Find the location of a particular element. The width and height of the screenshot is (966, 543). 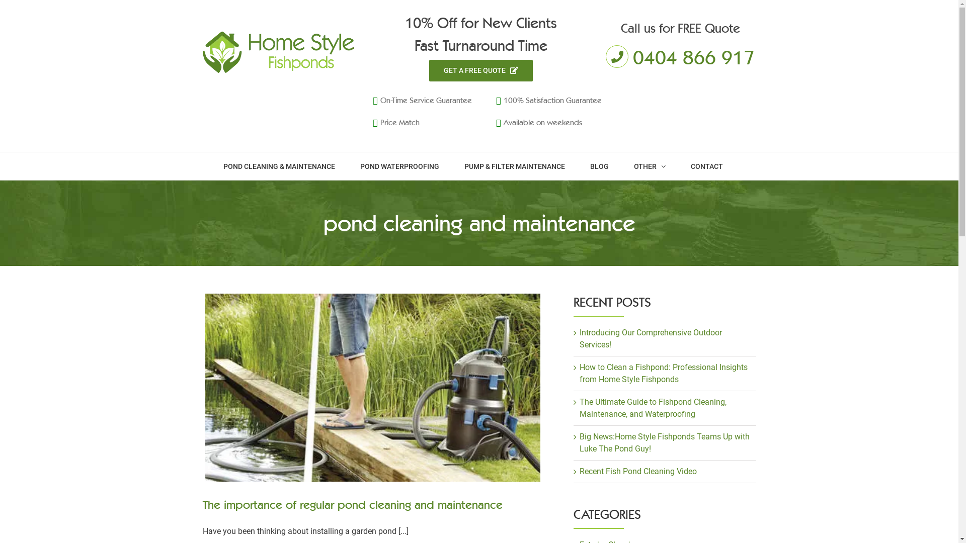

OTHER is located at coordinates (650, 166).